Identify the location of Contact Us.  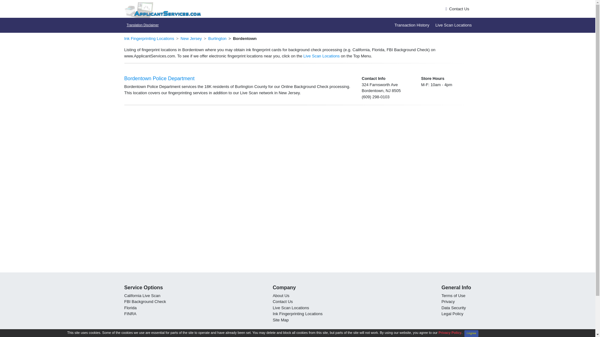
(282, 301).